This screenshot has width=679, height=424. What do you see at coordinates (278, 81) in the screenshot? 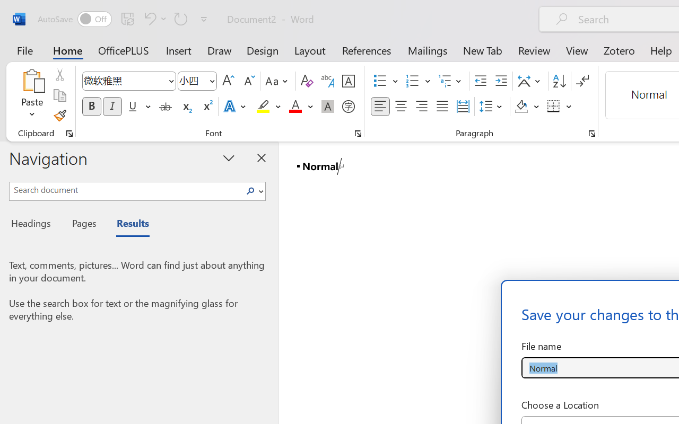
I see `Change Case` at bounding box center [278, 81].